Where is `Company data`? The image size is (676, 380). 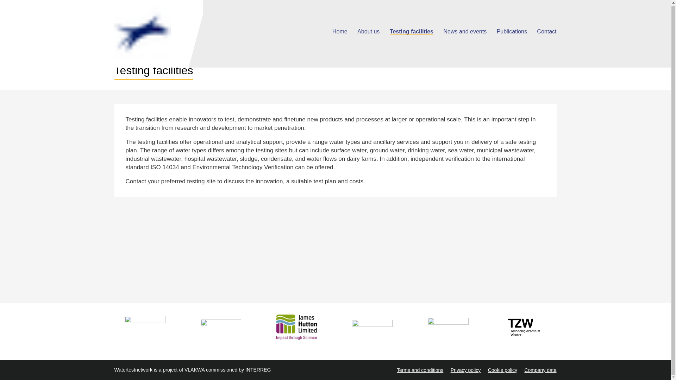 Company data is located at coordinates (540, 370).